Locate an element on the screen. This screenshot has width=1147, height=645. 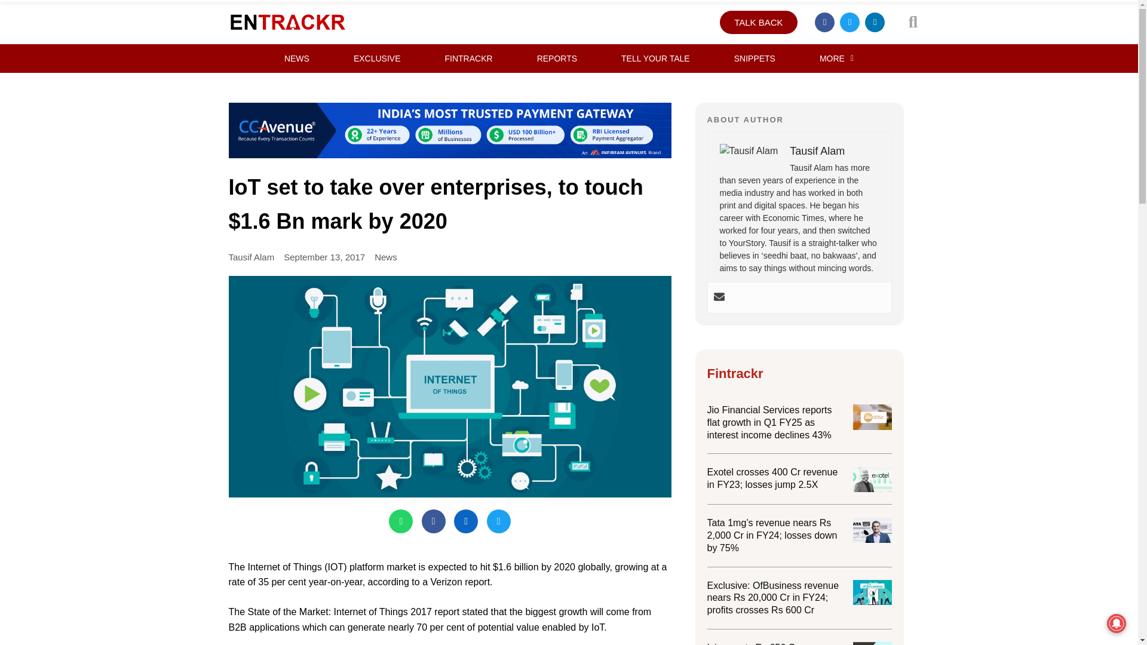
TELL YOUR TALE is located at coordinates (655, 59).